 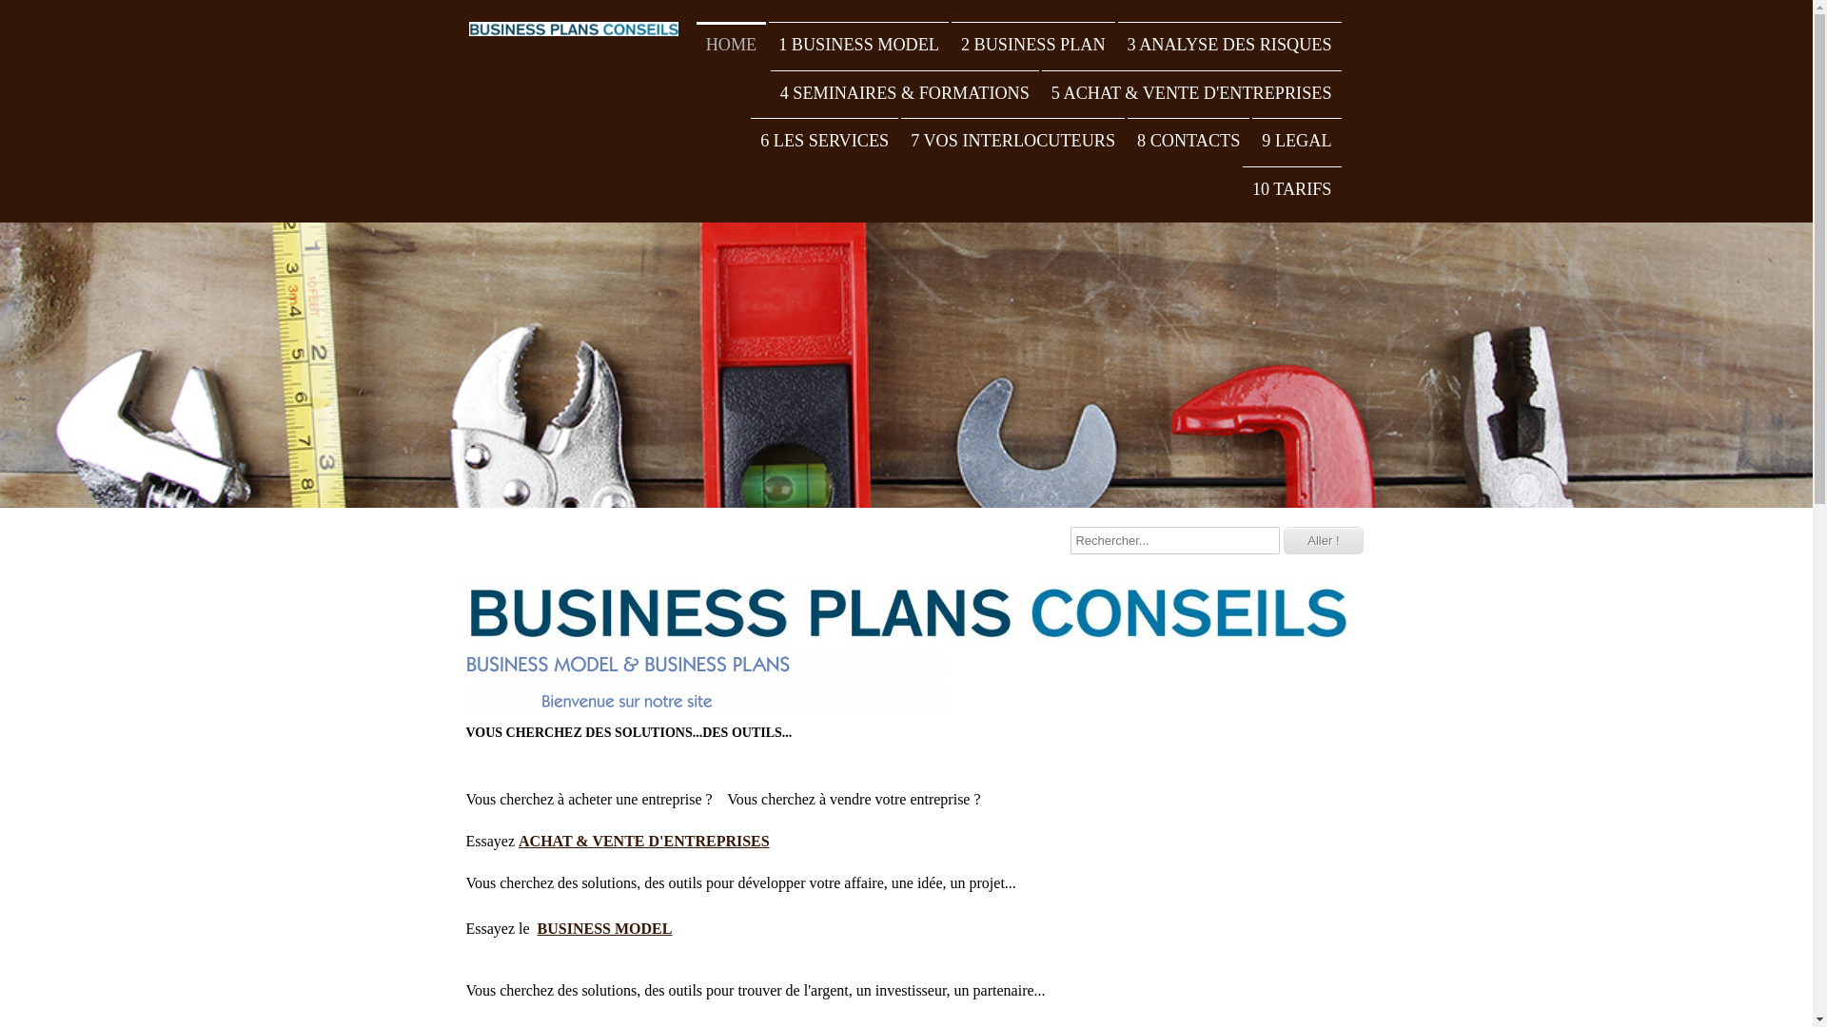 I want to click on 2 BUSINESS PLAN, so click(x=1033, y=45).